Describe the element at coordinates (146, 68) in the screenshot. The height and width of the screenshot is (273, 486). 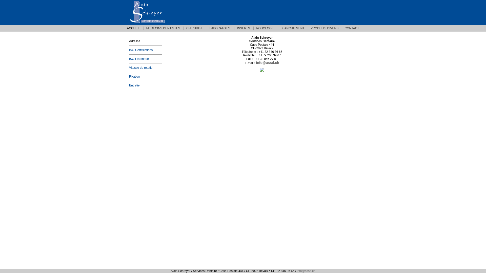
I see `Vitesse de rotation` at that location.